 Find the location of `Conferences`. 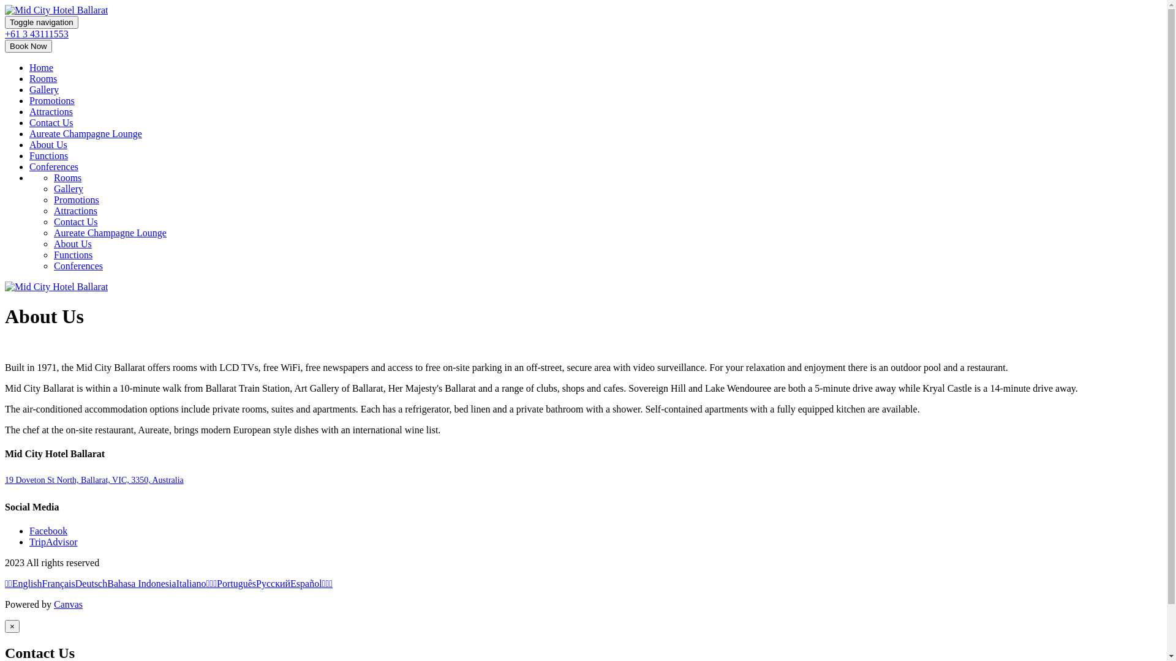

Conferences is located at coordinates (54, 166).